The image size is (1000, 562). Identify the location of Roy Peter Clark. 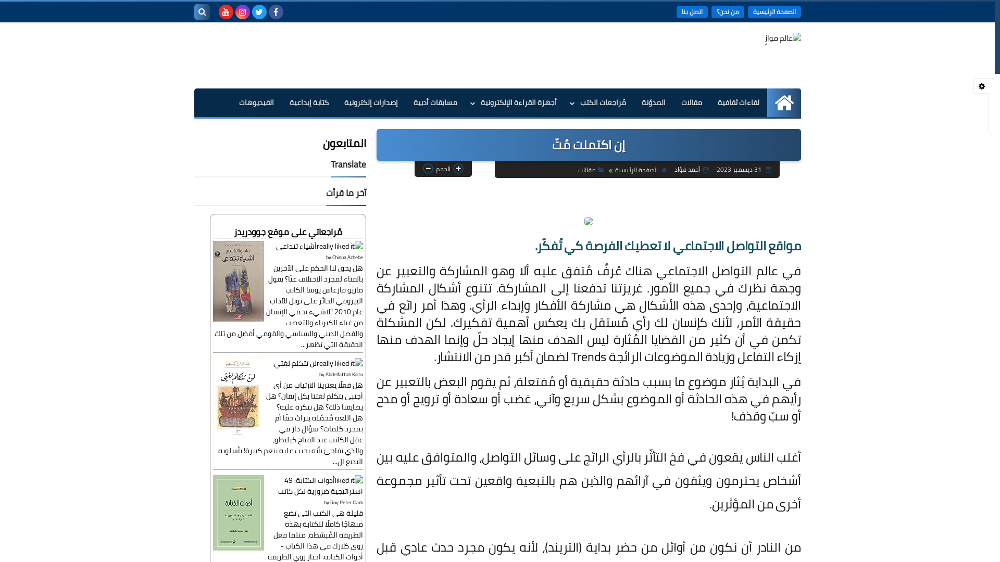
(347, 503).